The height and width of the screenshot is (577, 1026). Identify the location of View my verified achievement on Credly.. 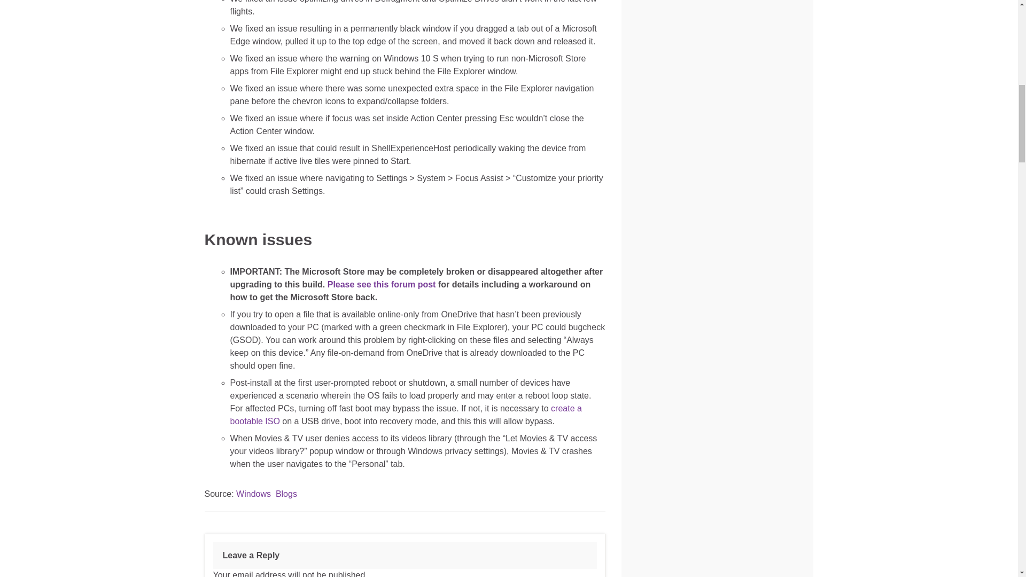
(758, 56).